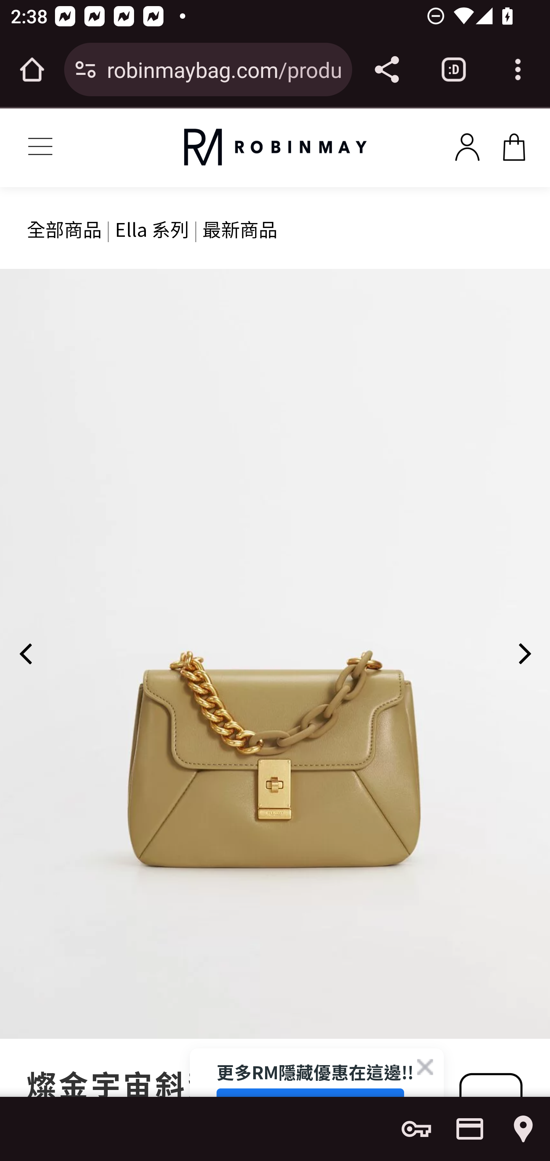 The height and width of the screenshot is (1161, 550). What do you see at coordinates (275, 147) in the screenshot?
I see `original` at bounding box center [275, 147].